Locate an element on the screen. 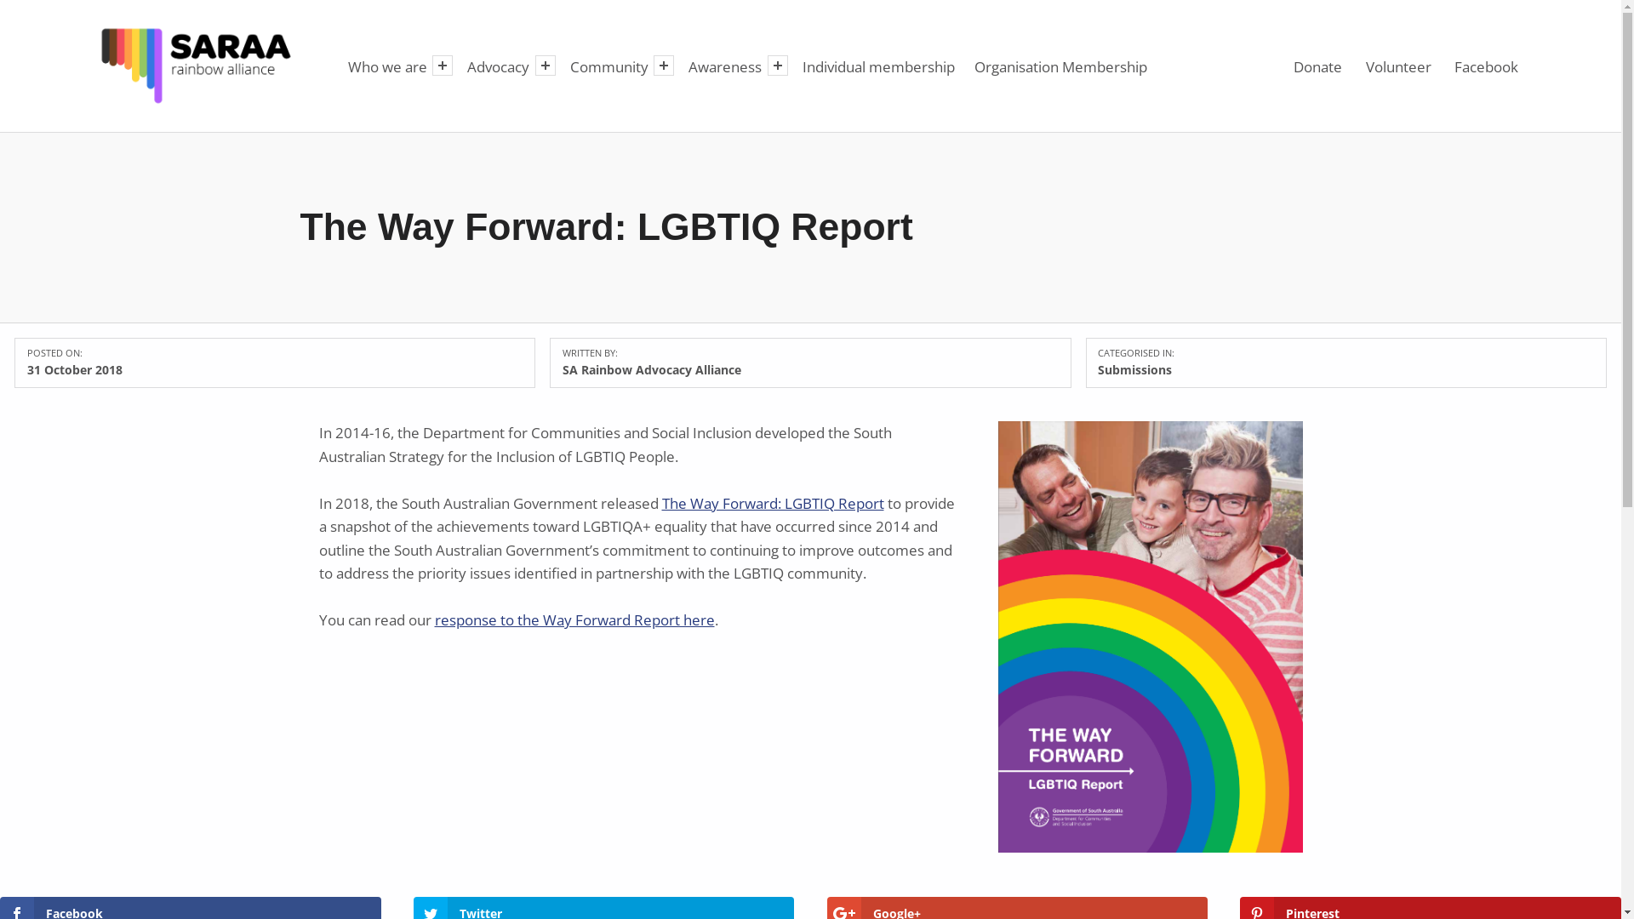  Submissions is located at coordinates (1135, 369).